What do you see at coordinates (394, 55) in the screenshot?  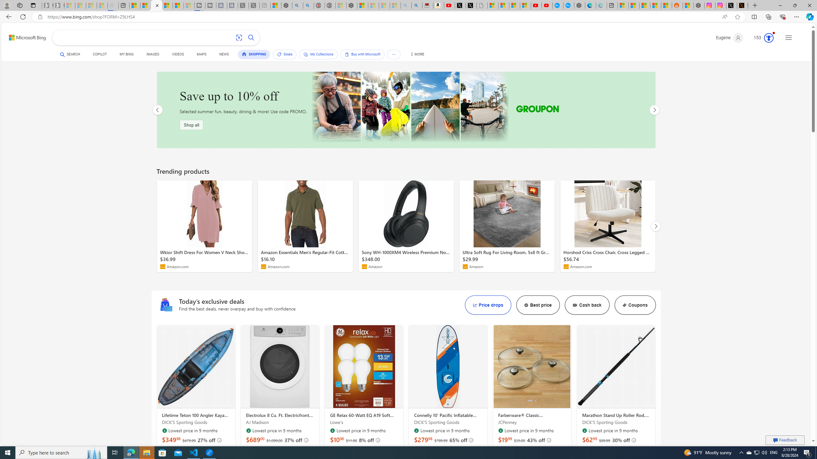 I see `Class: b_pri_nav_svg` at bounding box center [394, 55].